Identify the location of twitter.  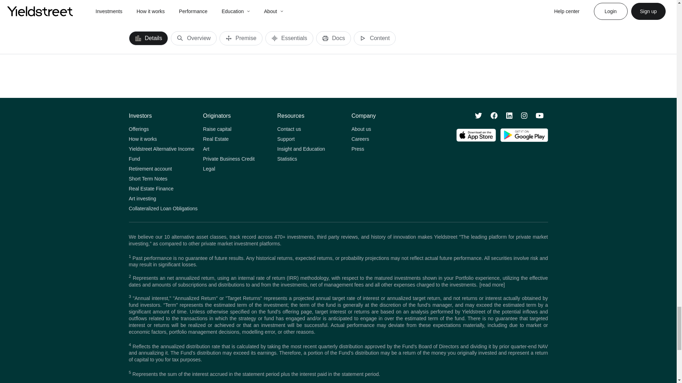
(478, 116).